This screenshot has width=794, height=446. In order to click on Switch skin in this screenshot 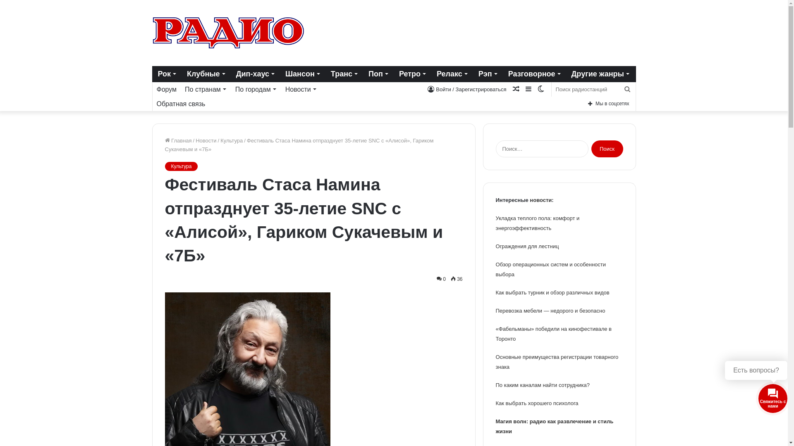, I will do `click(540, 89)`.